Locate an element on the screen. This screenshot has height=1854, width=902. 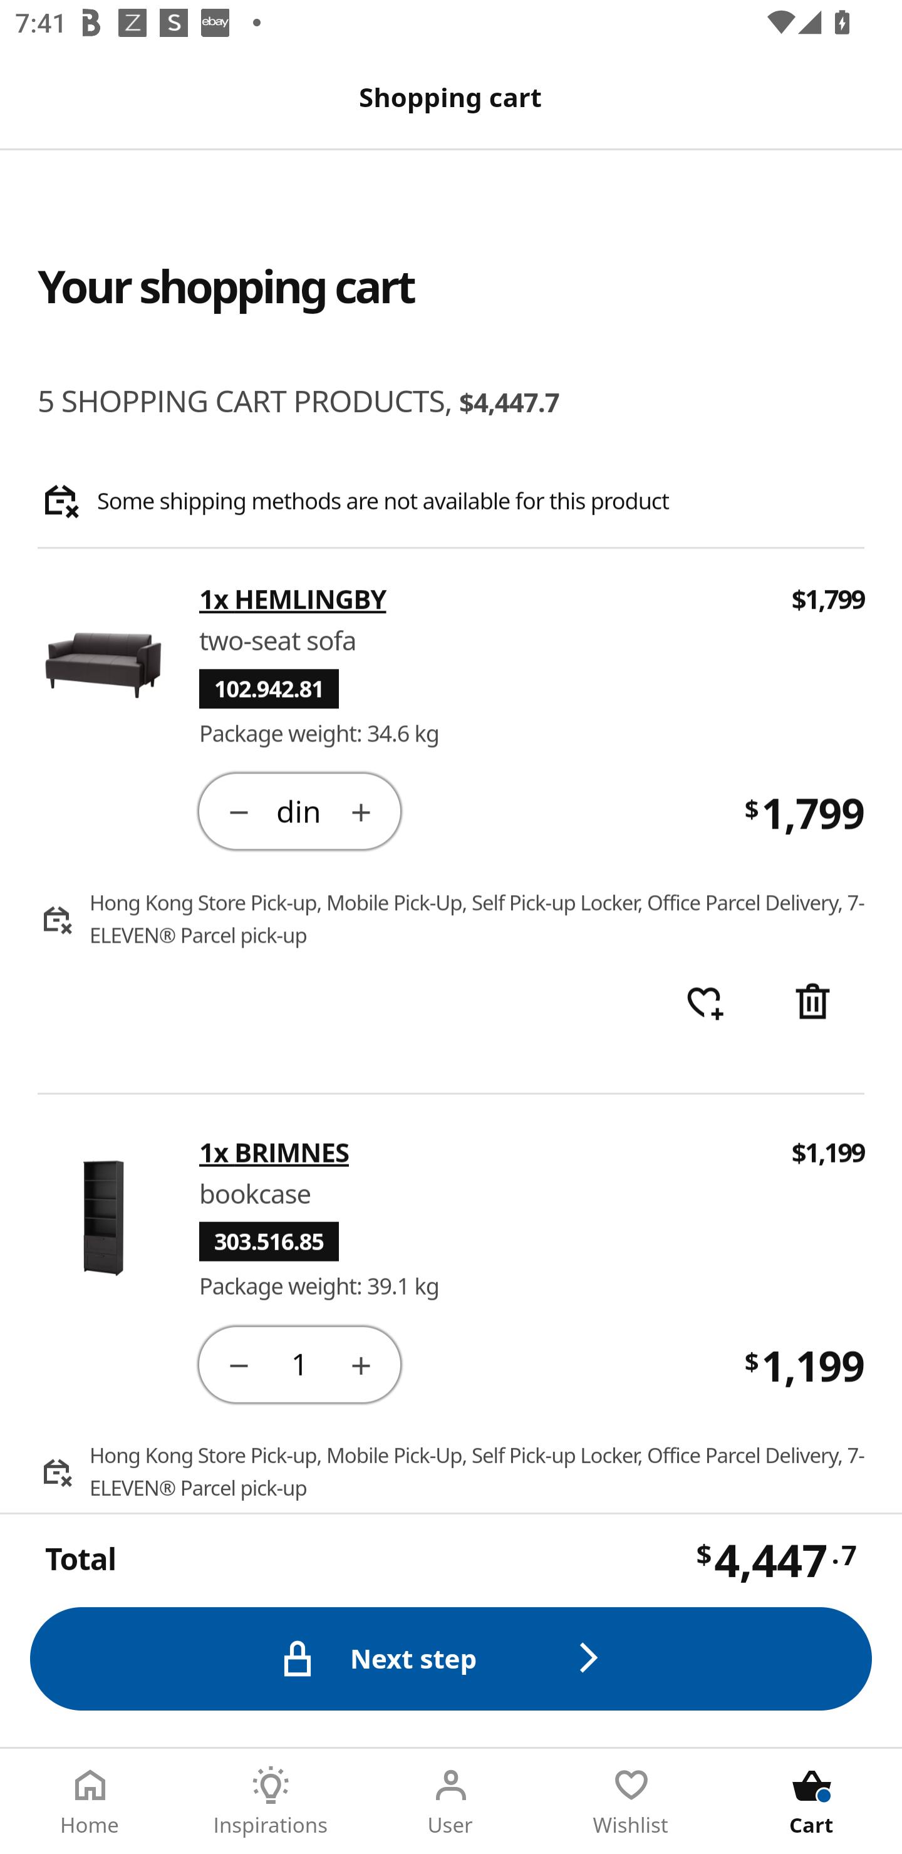
Cart
Tab 5 of 5 is located at coordinates (812, 1801).